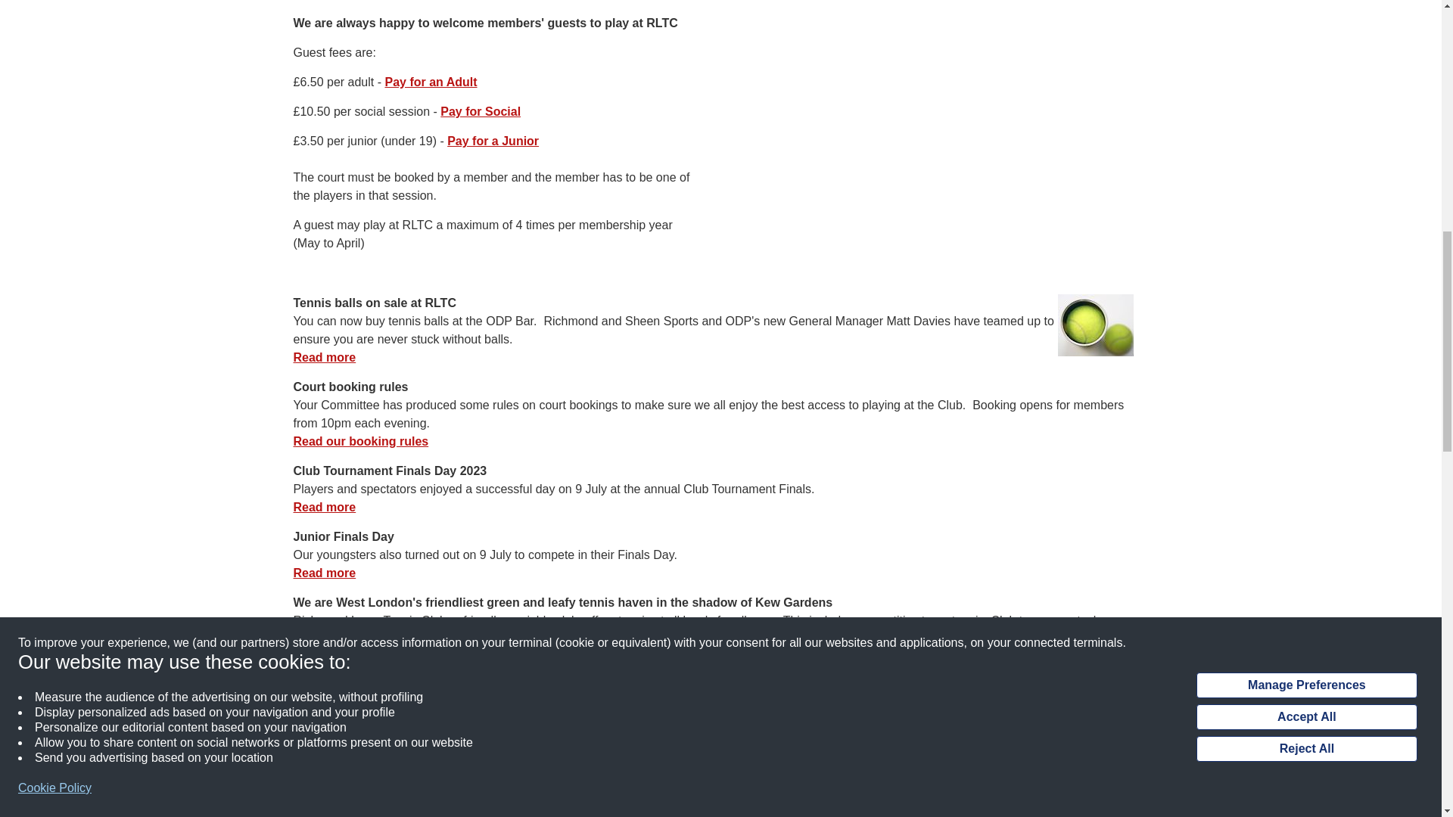  I want to click on Pay for Social, so click(480, 111).